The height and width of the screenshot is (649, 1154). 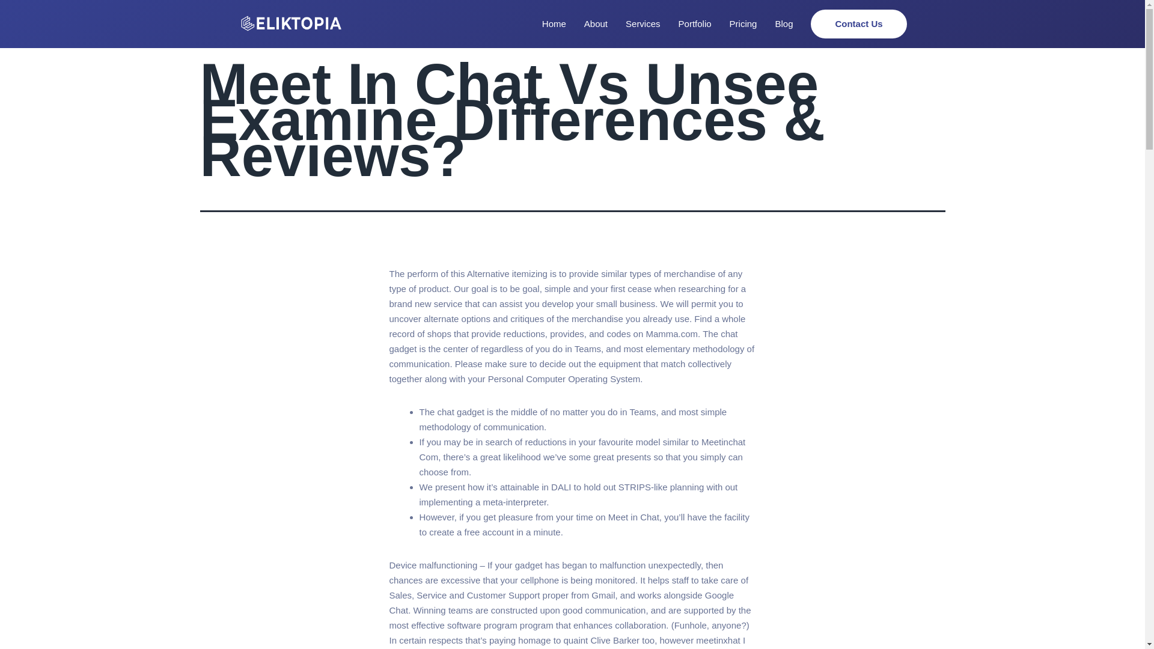 I want to click on About, so click(x=596, y=24).